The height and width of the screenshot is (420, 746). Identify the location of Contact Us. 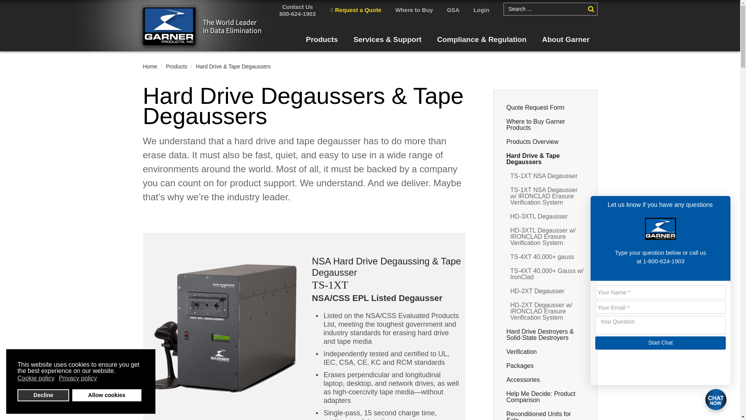
(298, 7).